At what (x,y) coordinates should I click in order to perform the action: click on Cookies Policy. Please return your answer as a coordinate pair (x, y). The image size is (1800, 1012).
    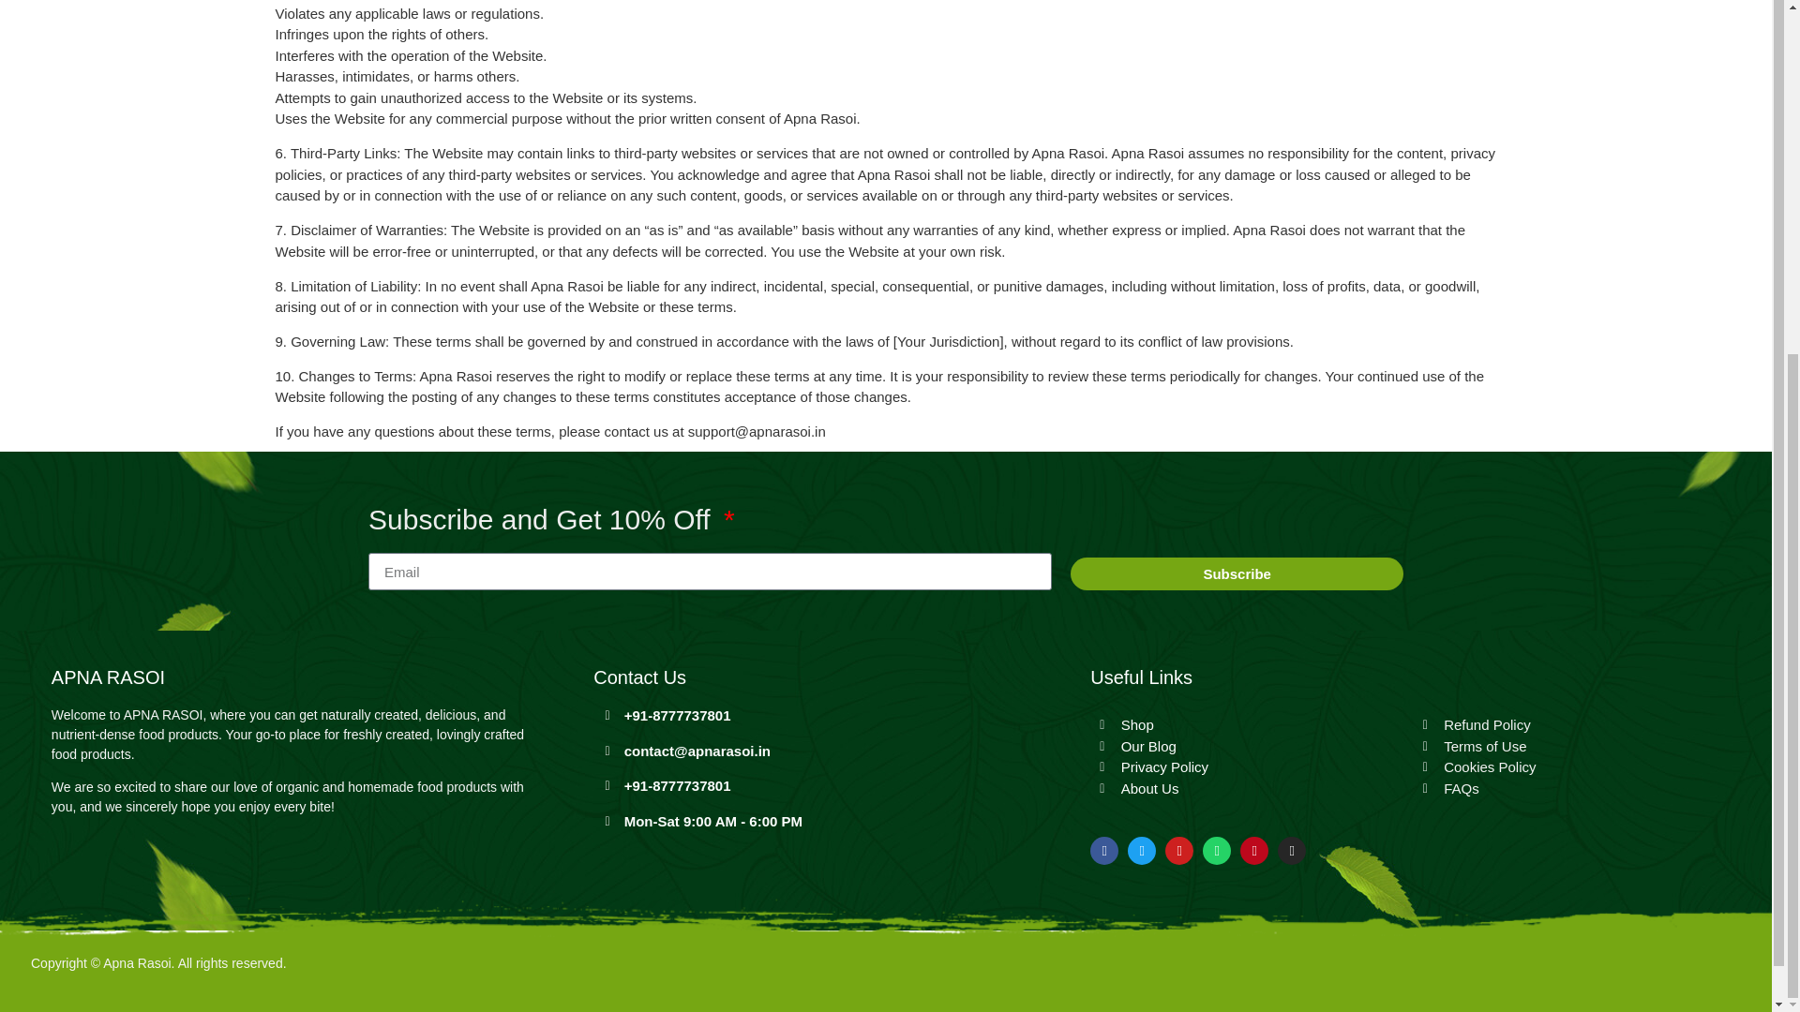
    Looking at the image, I should click on (1575, 766).